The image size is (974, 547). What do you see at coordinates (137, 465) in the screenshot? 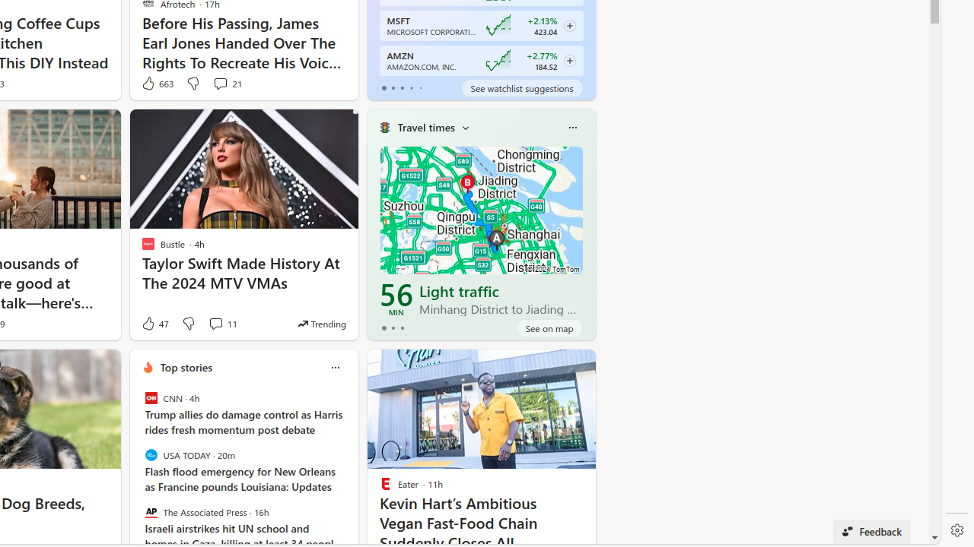
I see `previous` at bounding box center [137, 465].